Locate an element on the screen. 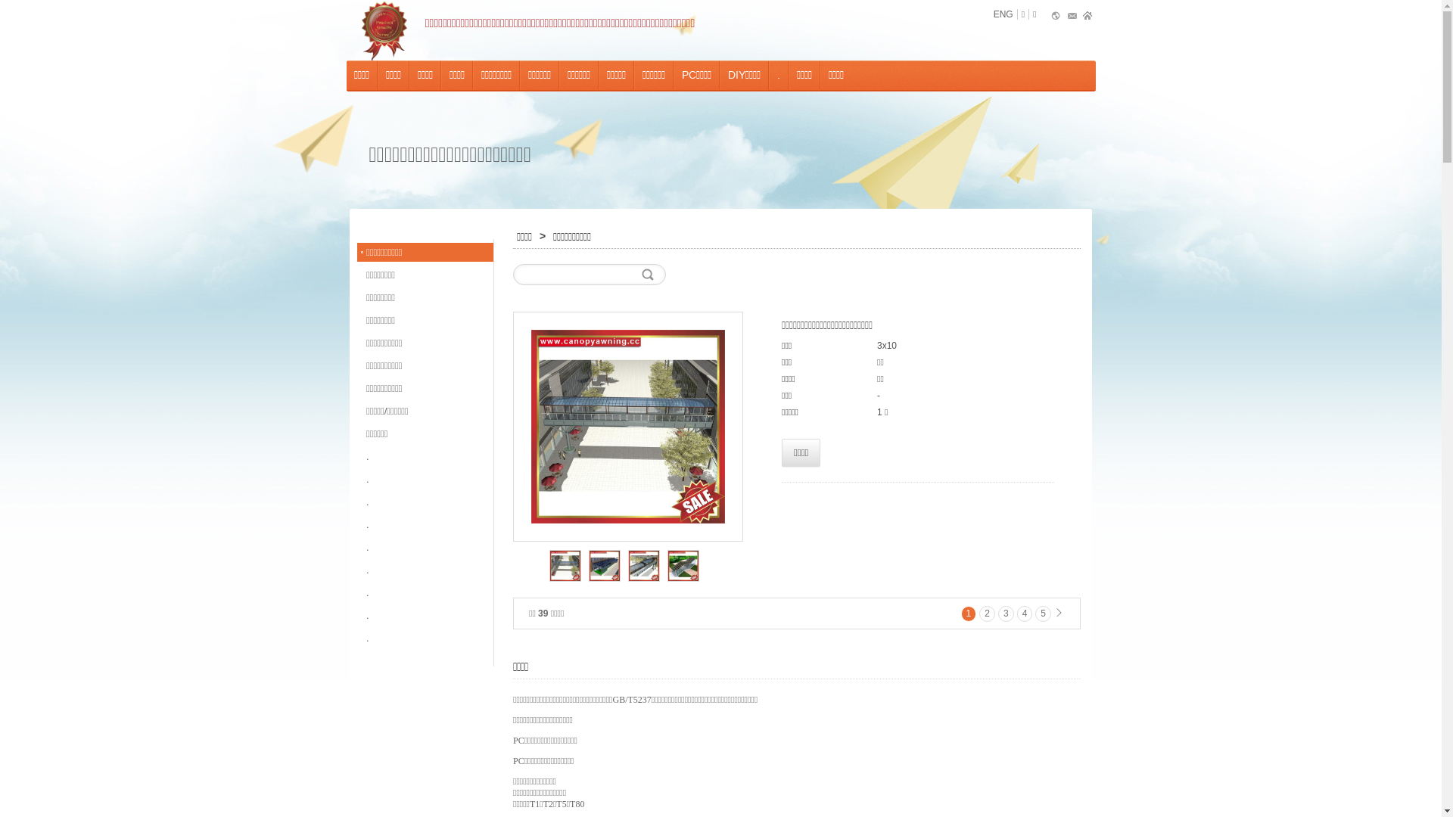 Image resolution: width=1453 pixels, height=817 pixels.   is located at coordinates (386, 30).